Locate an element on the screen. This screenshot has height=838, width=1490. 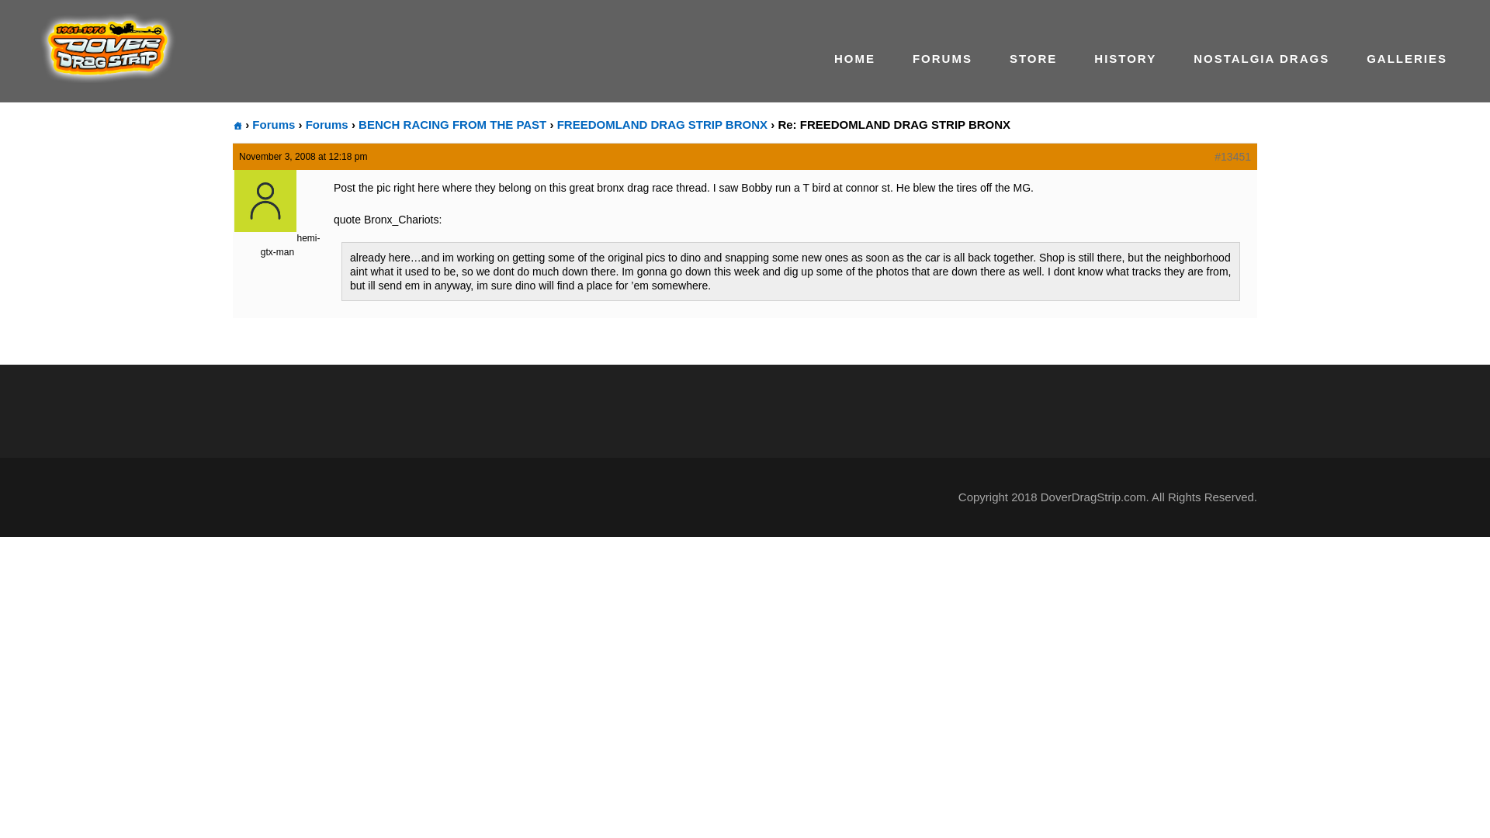
BENCH RACING FROM THE PAST is located at coordinates (452, 124).